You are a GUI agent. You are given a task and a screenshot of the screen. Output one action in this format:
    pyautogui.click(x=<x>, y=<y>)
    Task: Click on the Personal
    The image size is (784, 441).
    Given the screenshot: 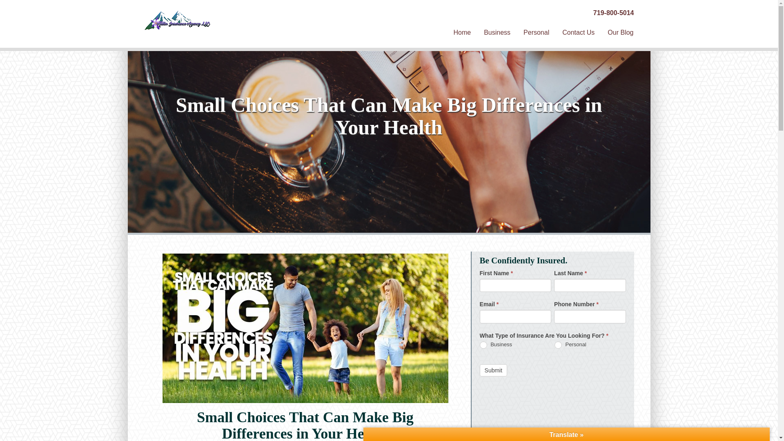 What is the action you would take?
    pyautogui.click(x=558, y=345)
    